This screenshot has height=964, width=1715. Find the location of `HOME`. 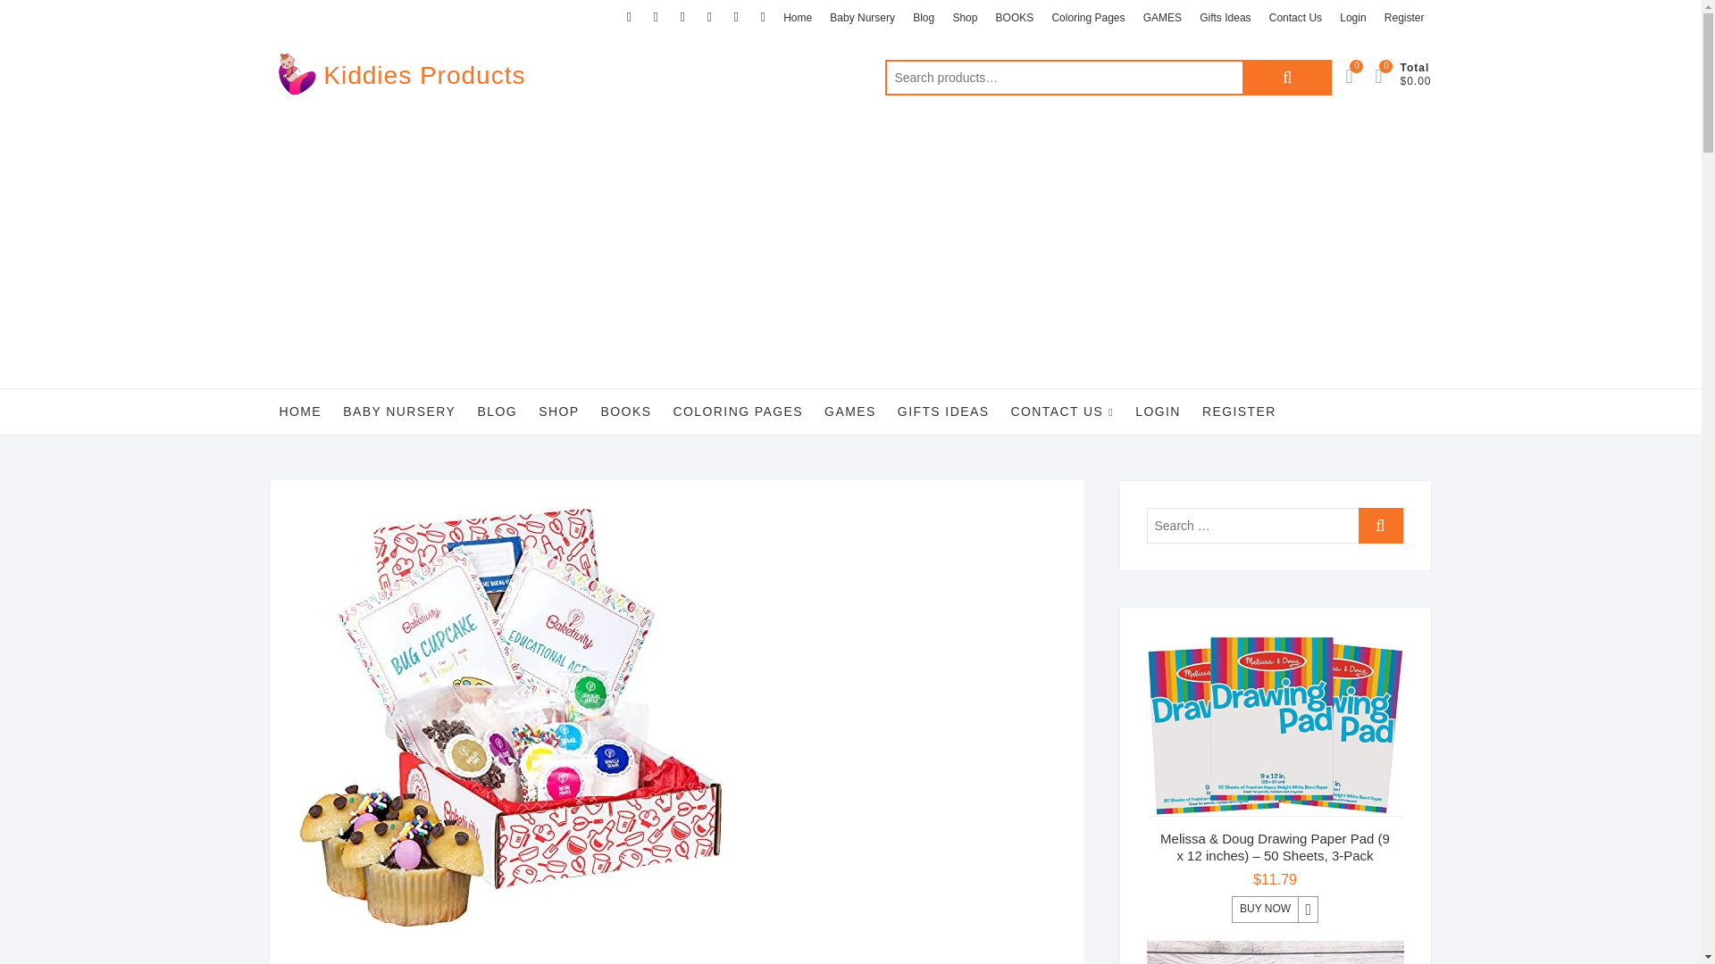

HOME is located at coordinates (300, 411).